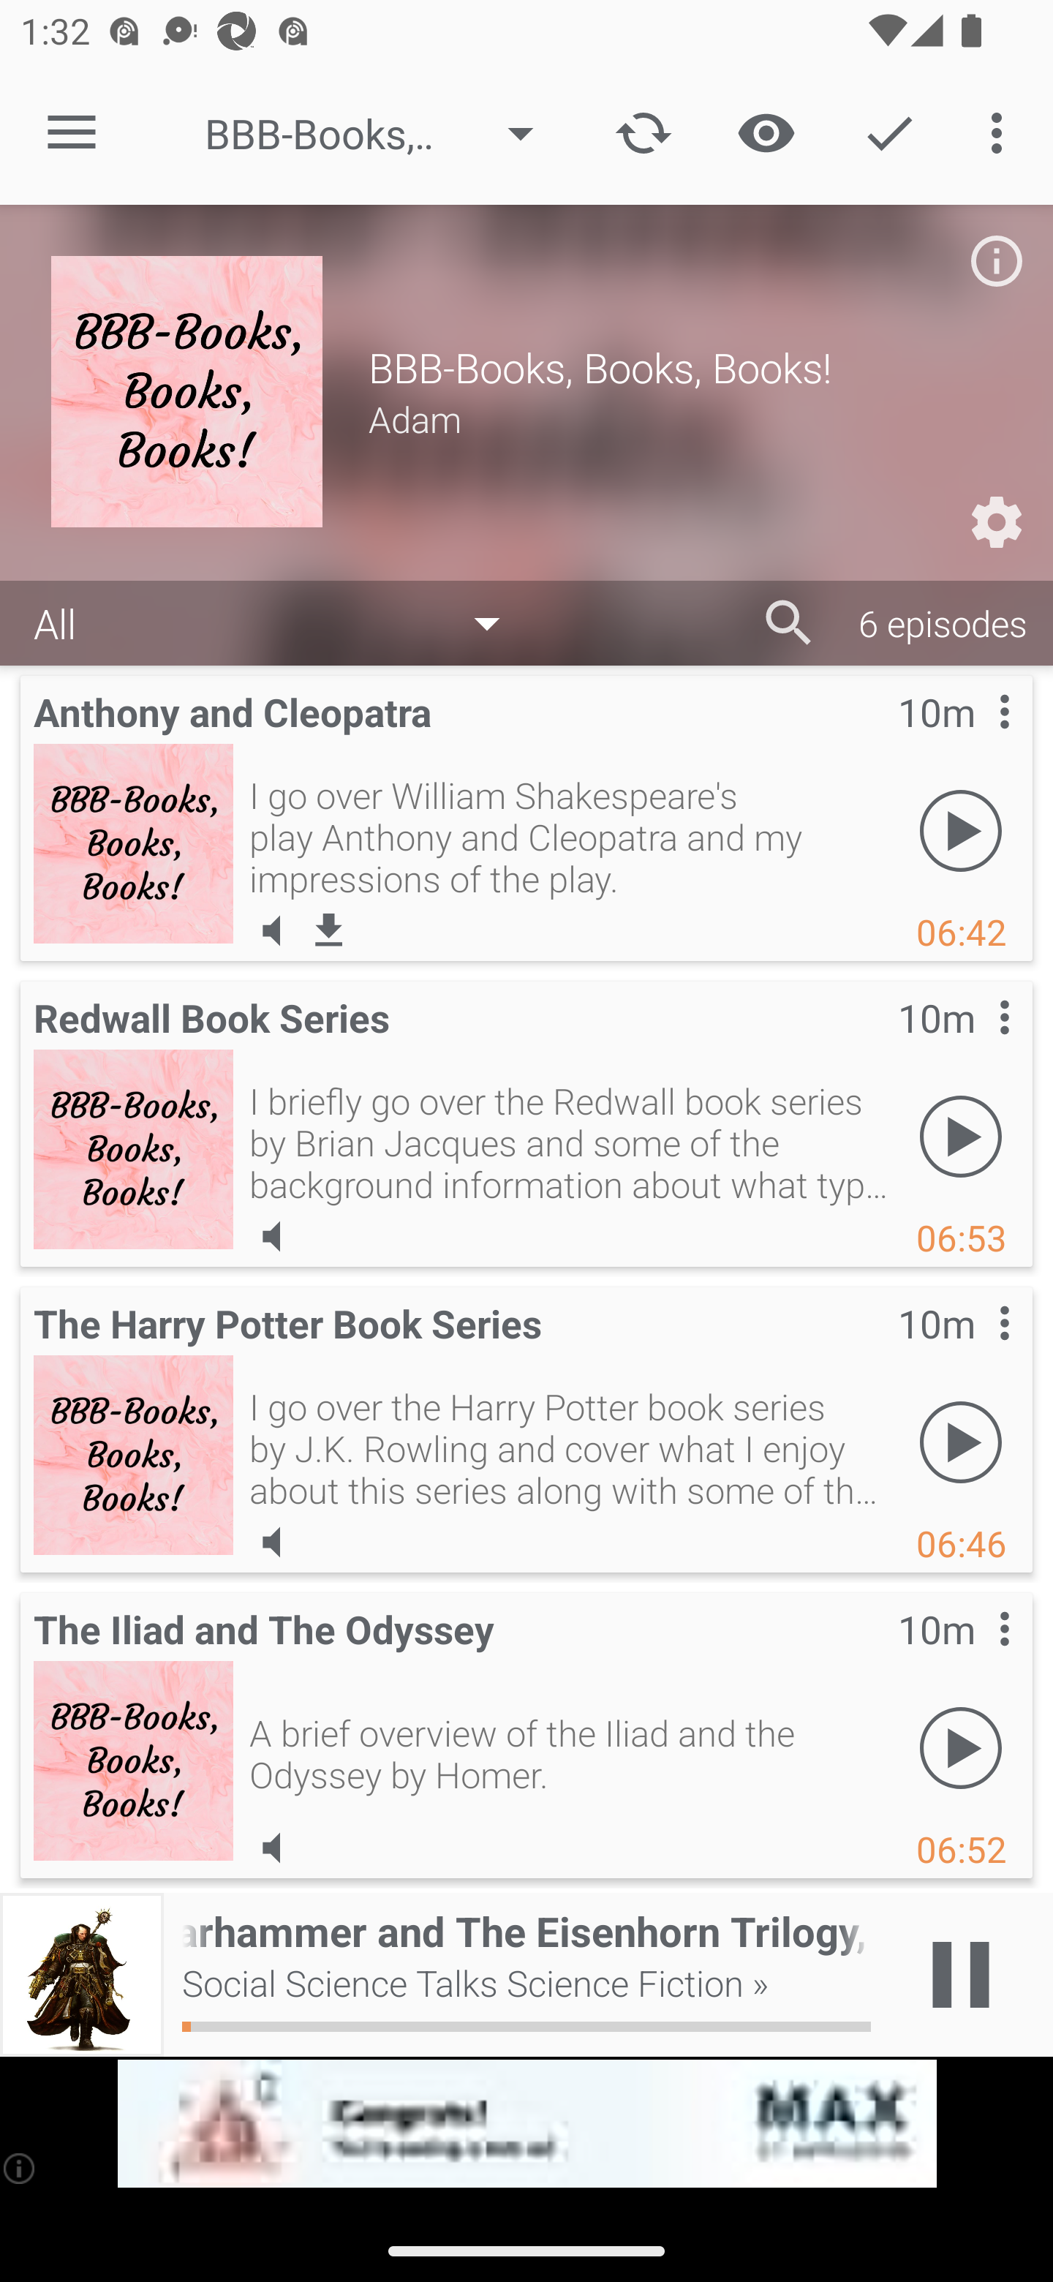  What do you see at coordinates (889, 132) in the screenshot?
I see `Action Mode` at bounding box center [889, 132].